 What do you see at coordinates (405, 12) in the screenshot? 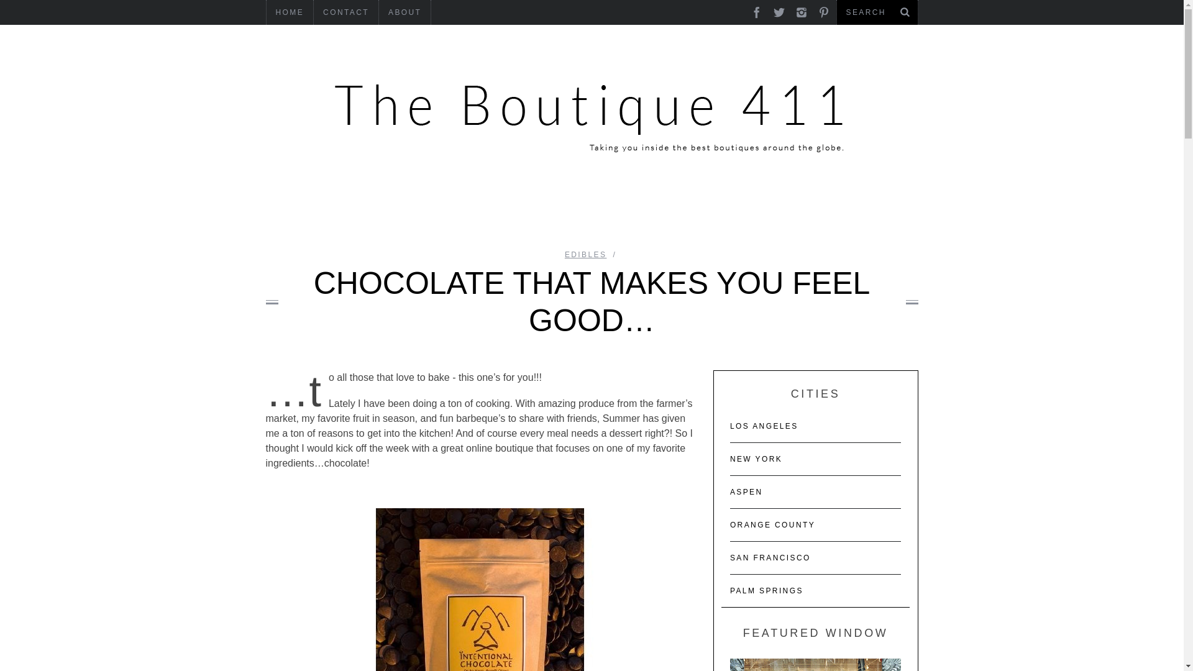
I see `ABOUT` at bounding box center [405, 12].